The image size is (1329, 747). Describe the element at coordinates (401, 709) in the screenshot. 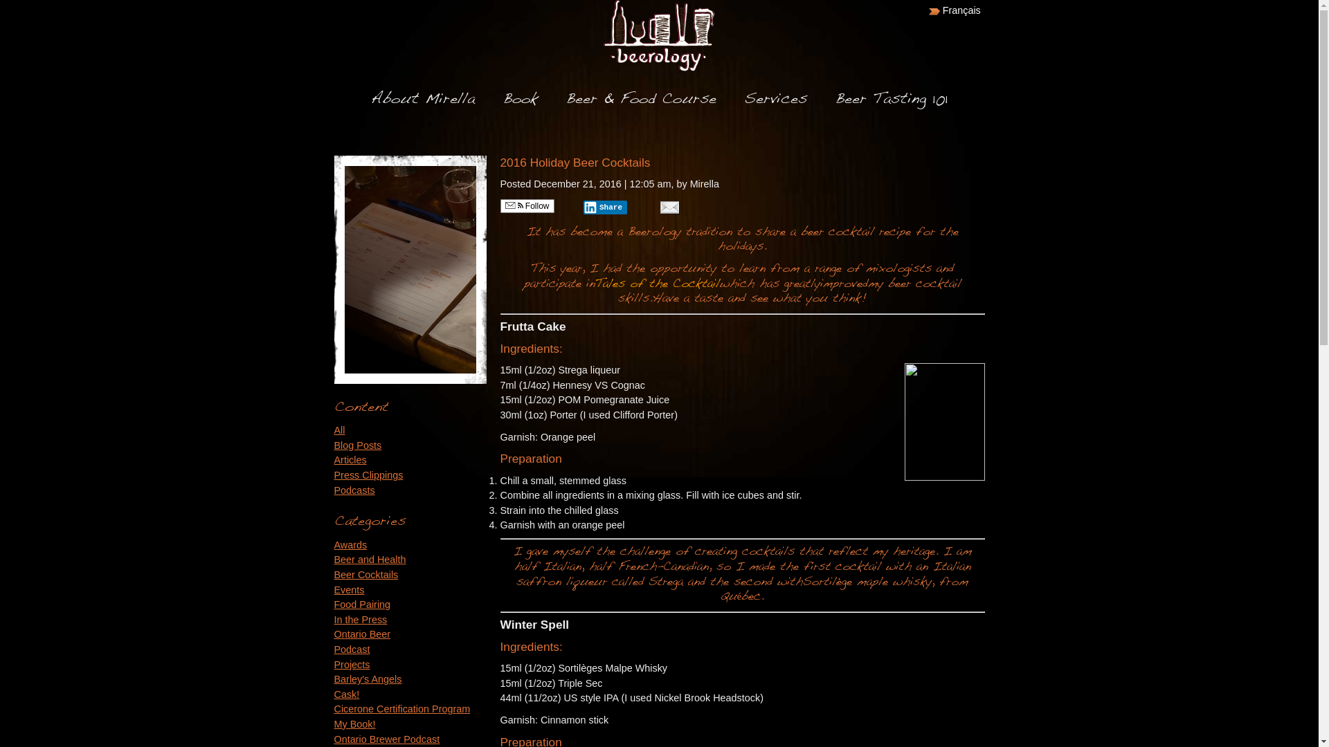

I see `Cicerone Certification Program` at that location.